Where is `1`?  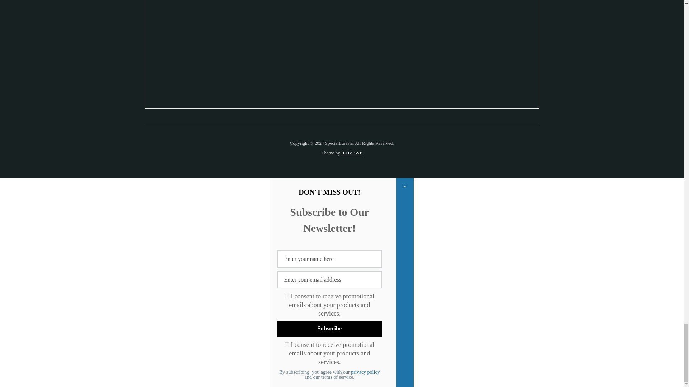
1 is located at coordinates (287, 344).